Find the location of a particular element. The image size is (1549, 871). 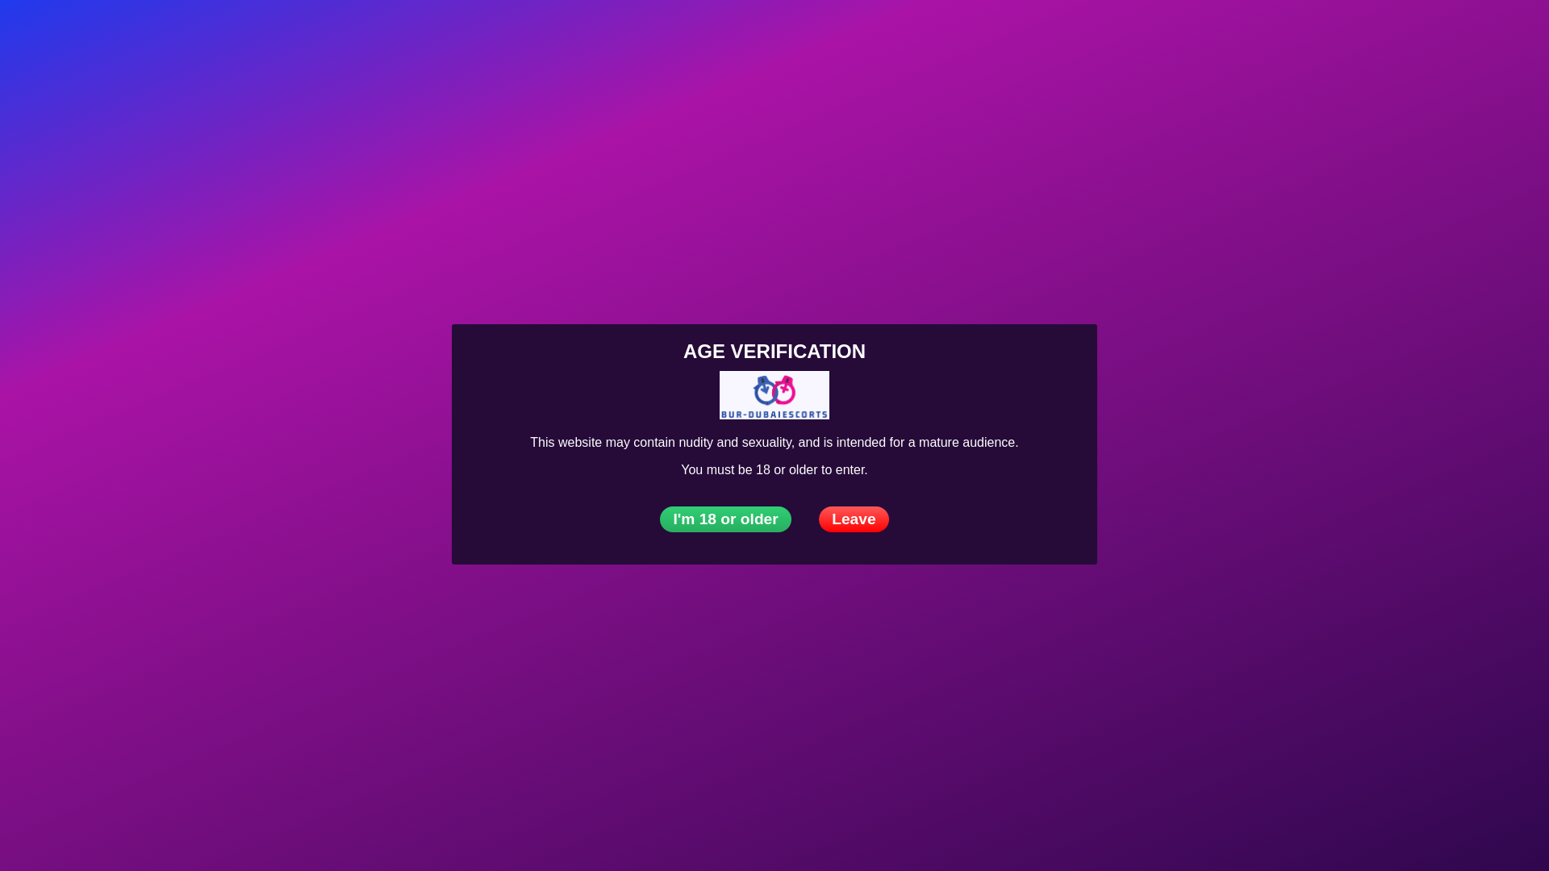

Escorts is located at coordinates (226, 35).